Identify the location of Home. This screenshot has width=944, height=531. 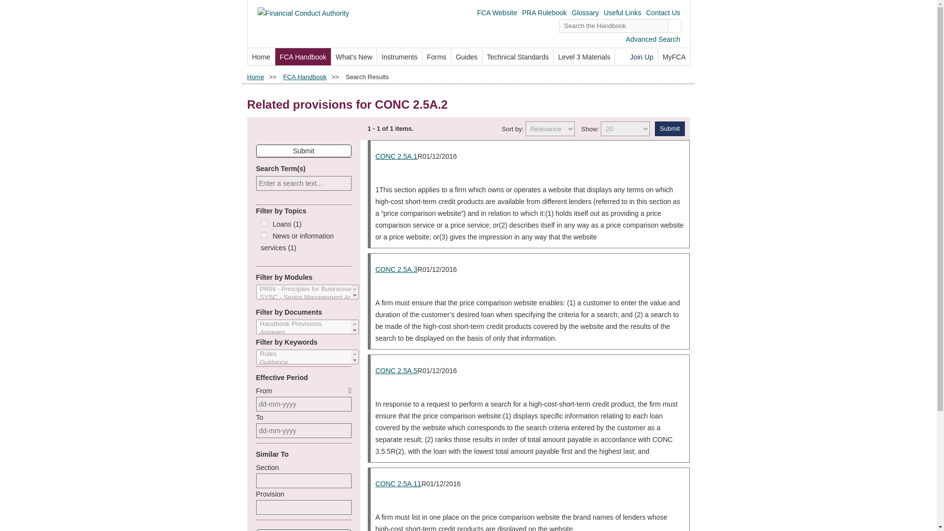
(255, 77).